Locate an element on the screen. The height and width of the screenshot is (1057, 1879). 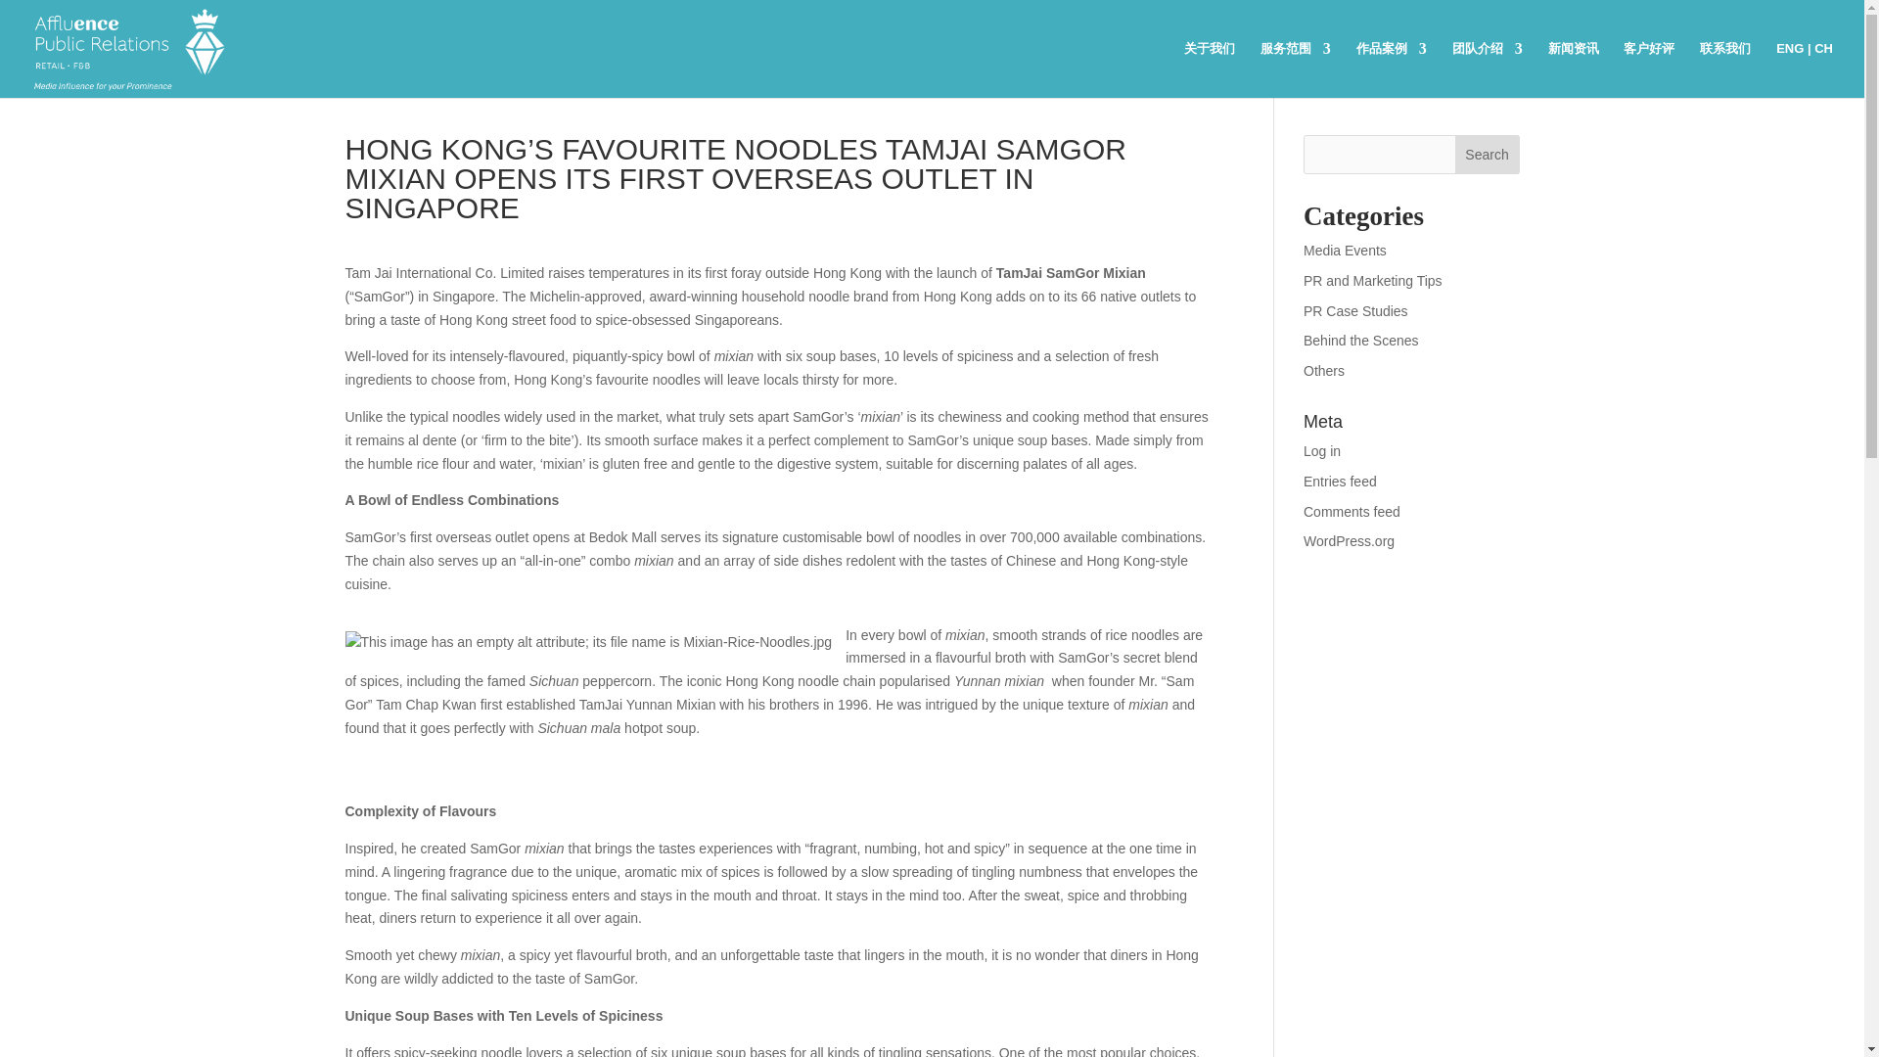
PR and Marketing Tips is located at coordinates (1373, 280).